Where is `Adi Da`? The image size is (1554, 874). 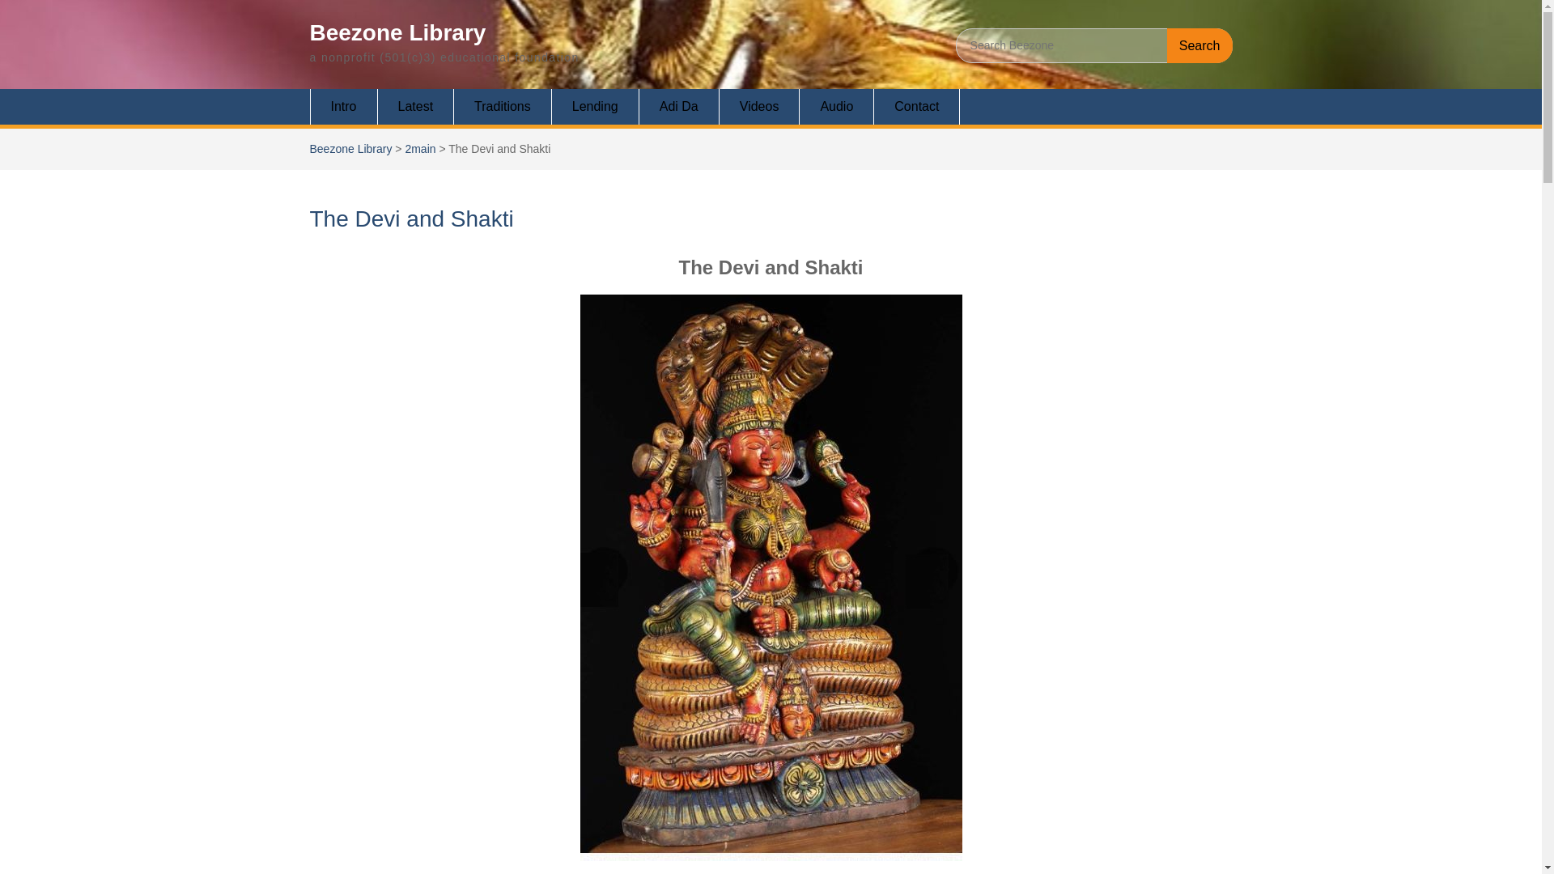
Adi Da is located at coordinates (678, 107).